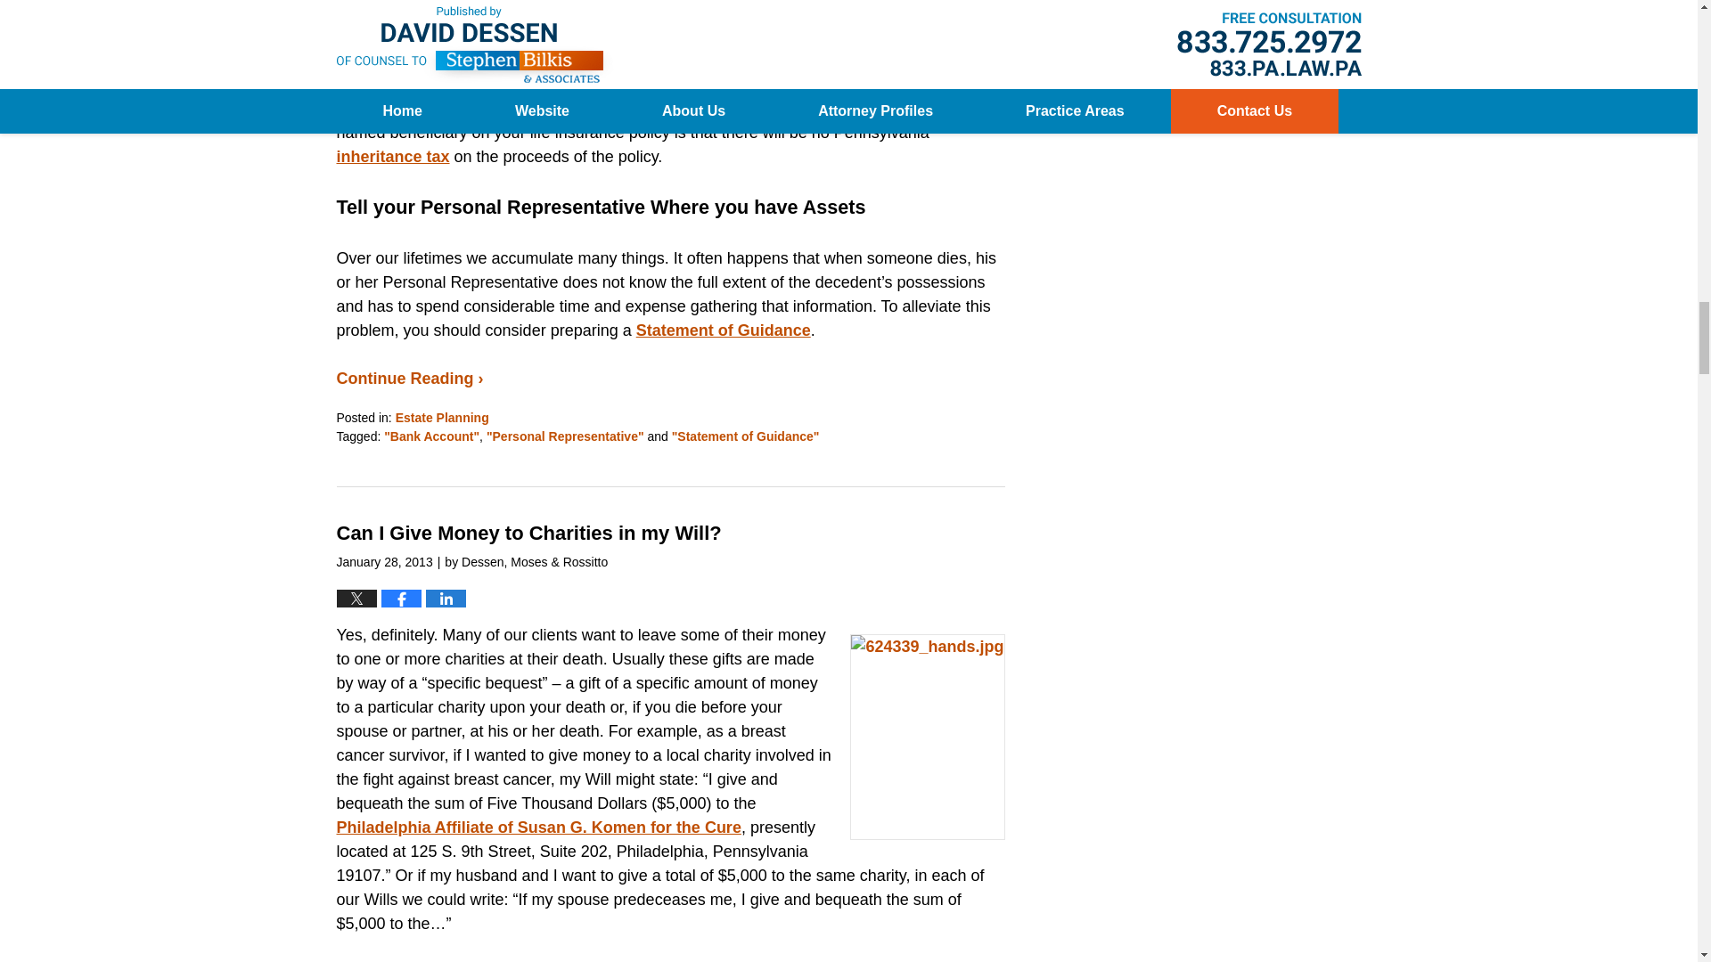 Image resolution: width=1711 pixels, height=962 pixels. I want to click on View all posts in Estate Planning, so click(442, 418).